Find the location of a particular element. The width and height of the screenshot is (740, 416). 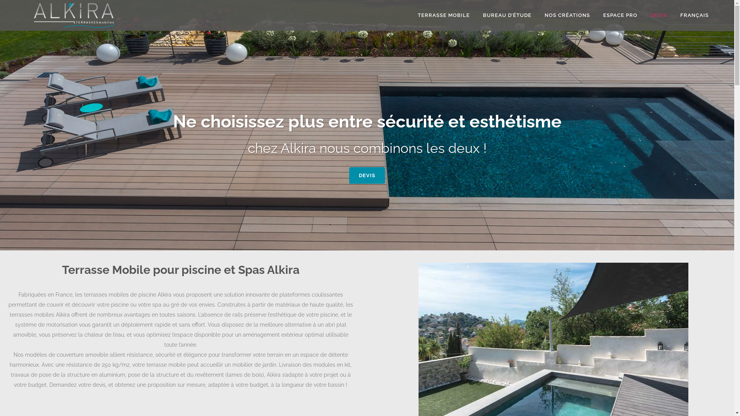

ESPACE PRO is located at coordinates (621, 15).